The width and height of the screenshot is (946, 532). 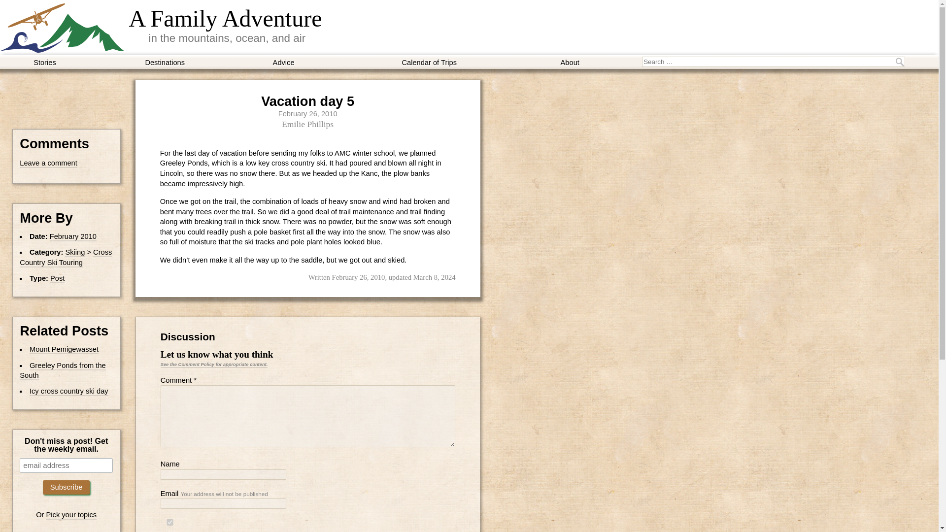 I want to click on Icy cross country ski day, so click(x=69, y=391).